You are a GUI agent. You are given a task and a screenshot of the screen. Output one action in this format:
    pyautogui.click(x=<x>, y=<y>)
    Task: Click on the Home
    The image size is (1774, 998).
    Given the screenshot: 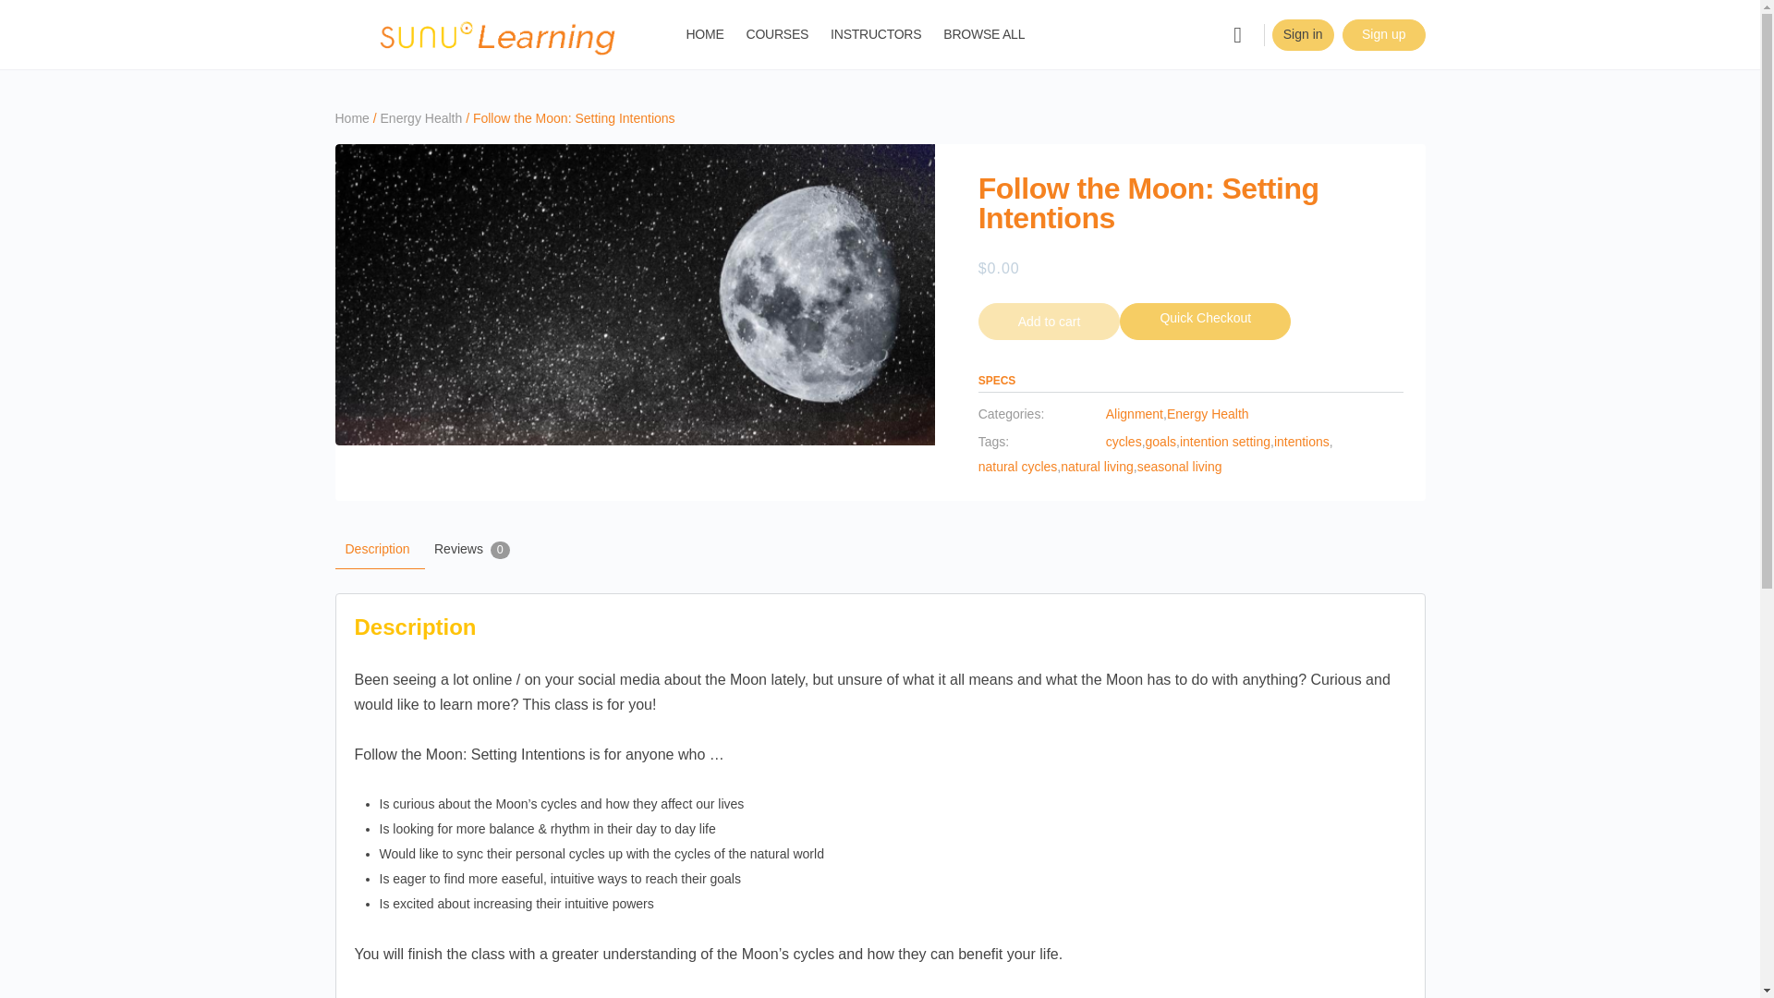 What is the action you would take?
    pyautogui.click(x=351, y=118)
    